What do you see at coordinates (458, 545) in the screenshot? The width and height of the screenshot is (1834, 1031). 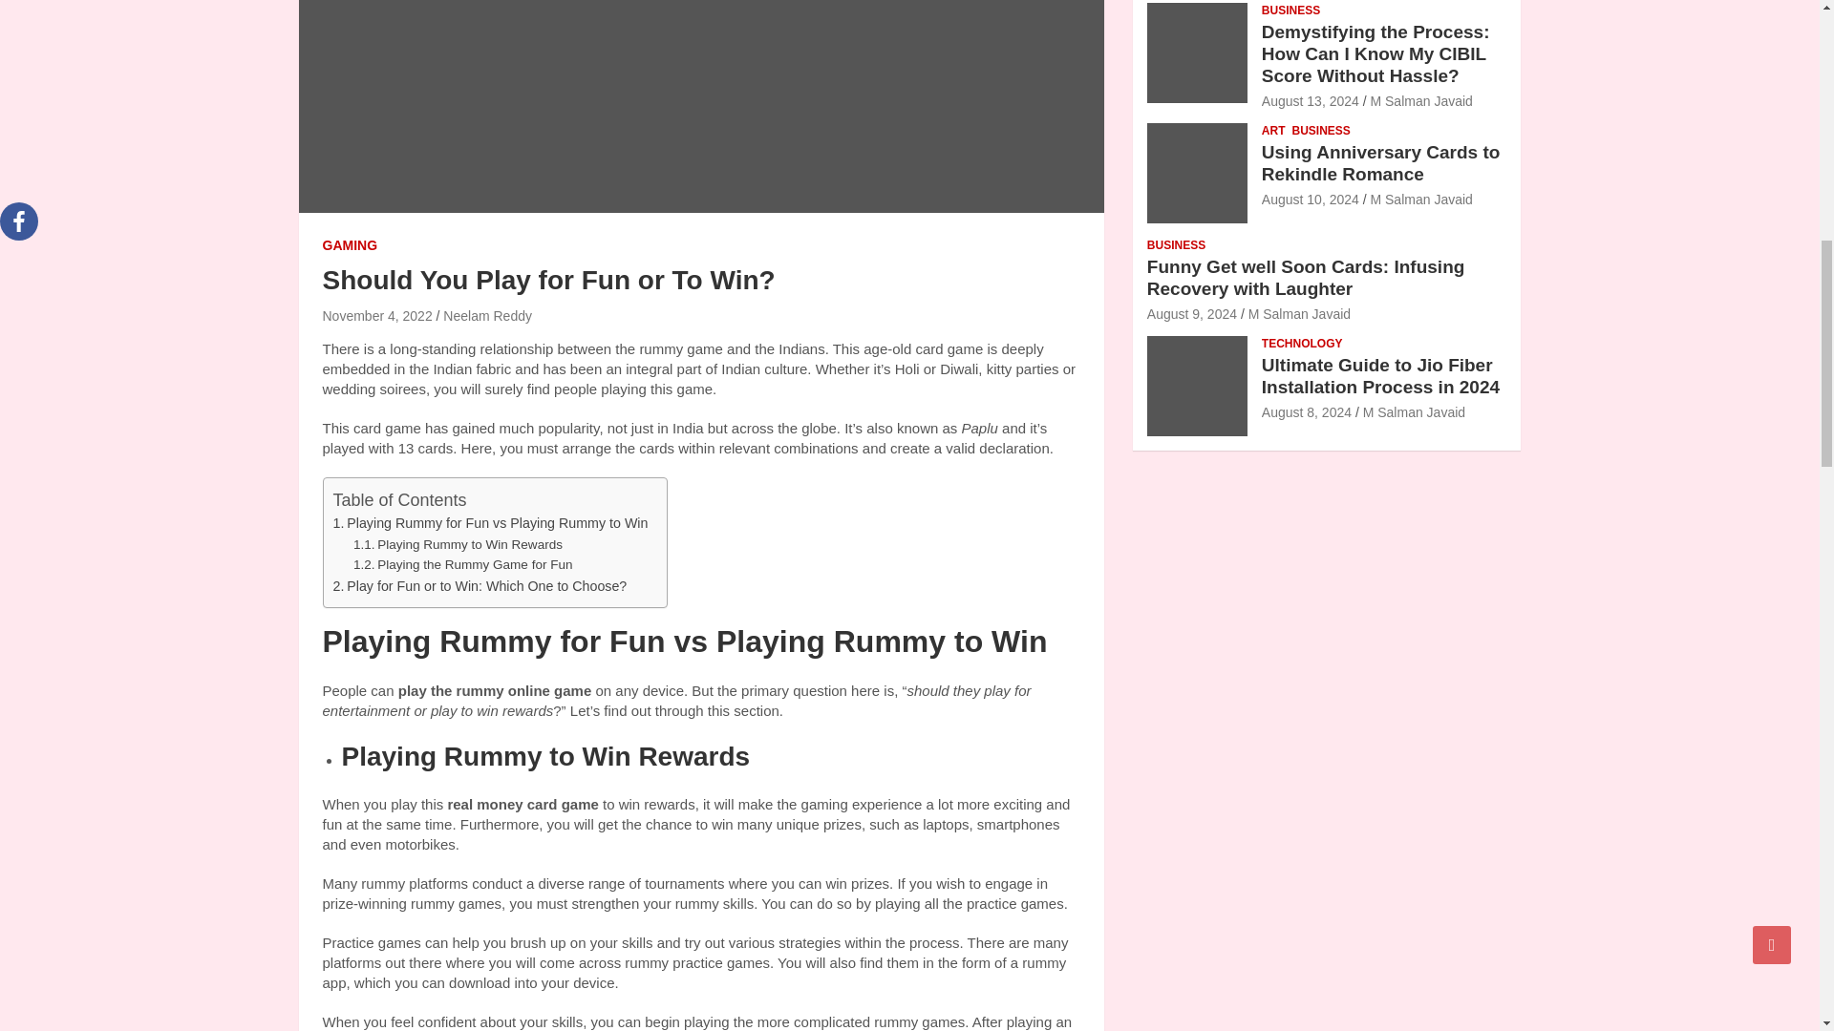 I see `Playing Rummy to Win Rewards` at bounding box center [458, 545].